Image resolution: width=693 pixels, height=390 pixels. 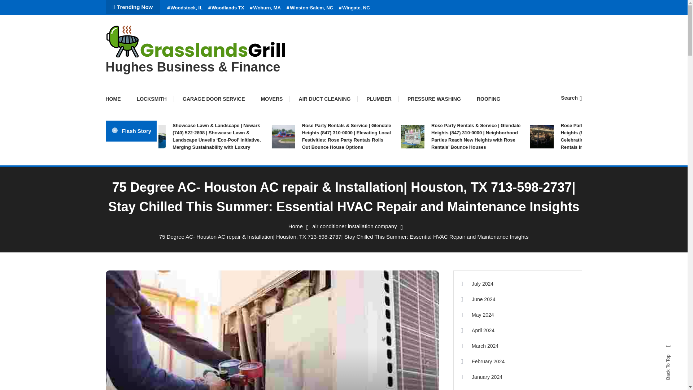 I want to click on Winston-Salem, NC, so click(x=310, y=8).